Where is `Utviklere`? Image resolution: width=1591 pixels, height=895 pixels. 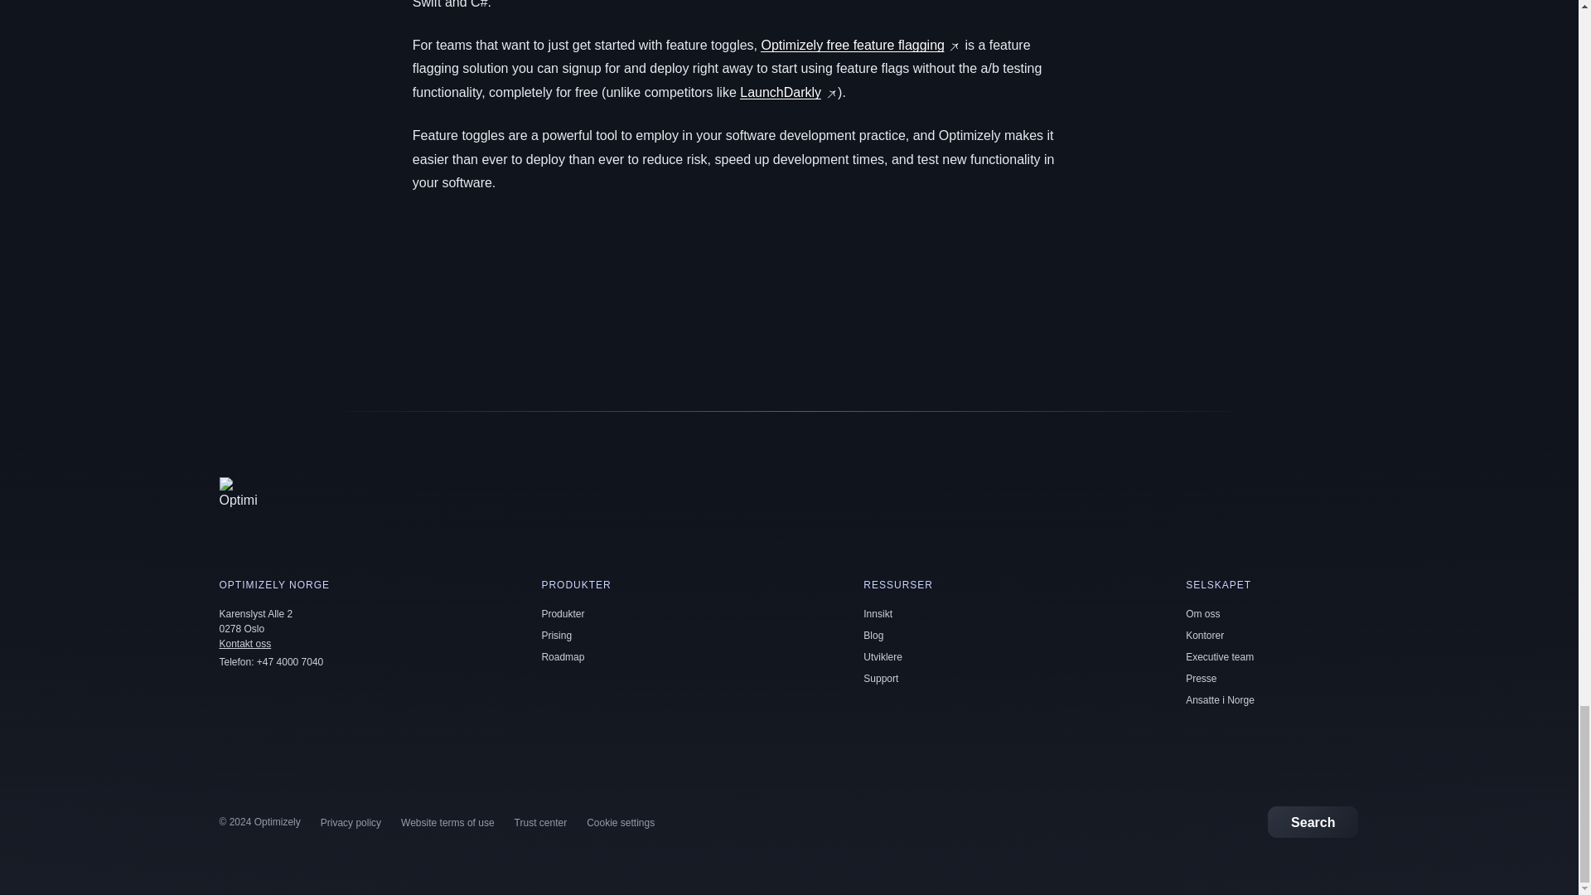 Utviklere is located at coordinates (883, 657).